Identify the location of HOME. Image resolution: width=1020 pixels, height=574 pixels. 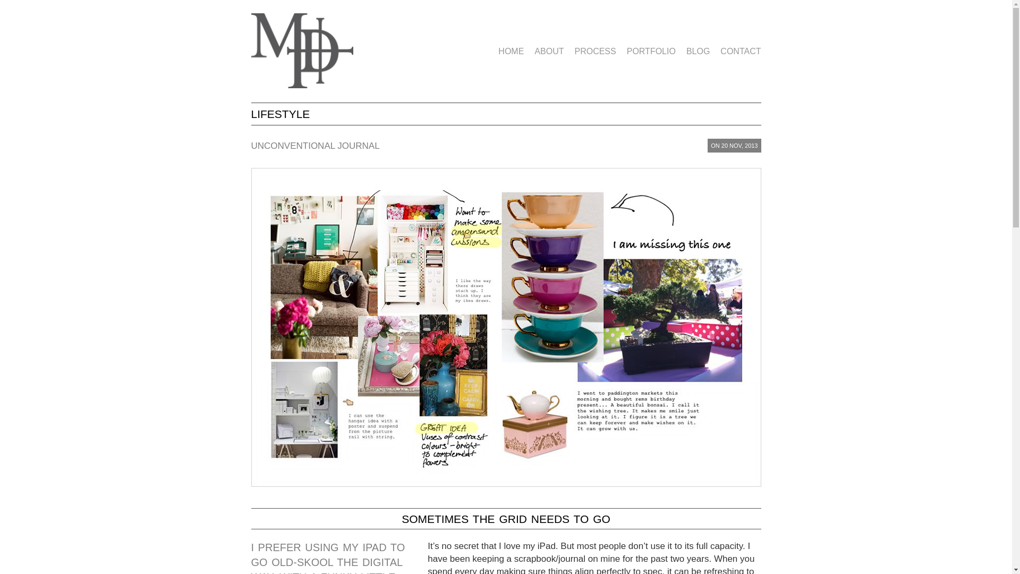
(511, 51).